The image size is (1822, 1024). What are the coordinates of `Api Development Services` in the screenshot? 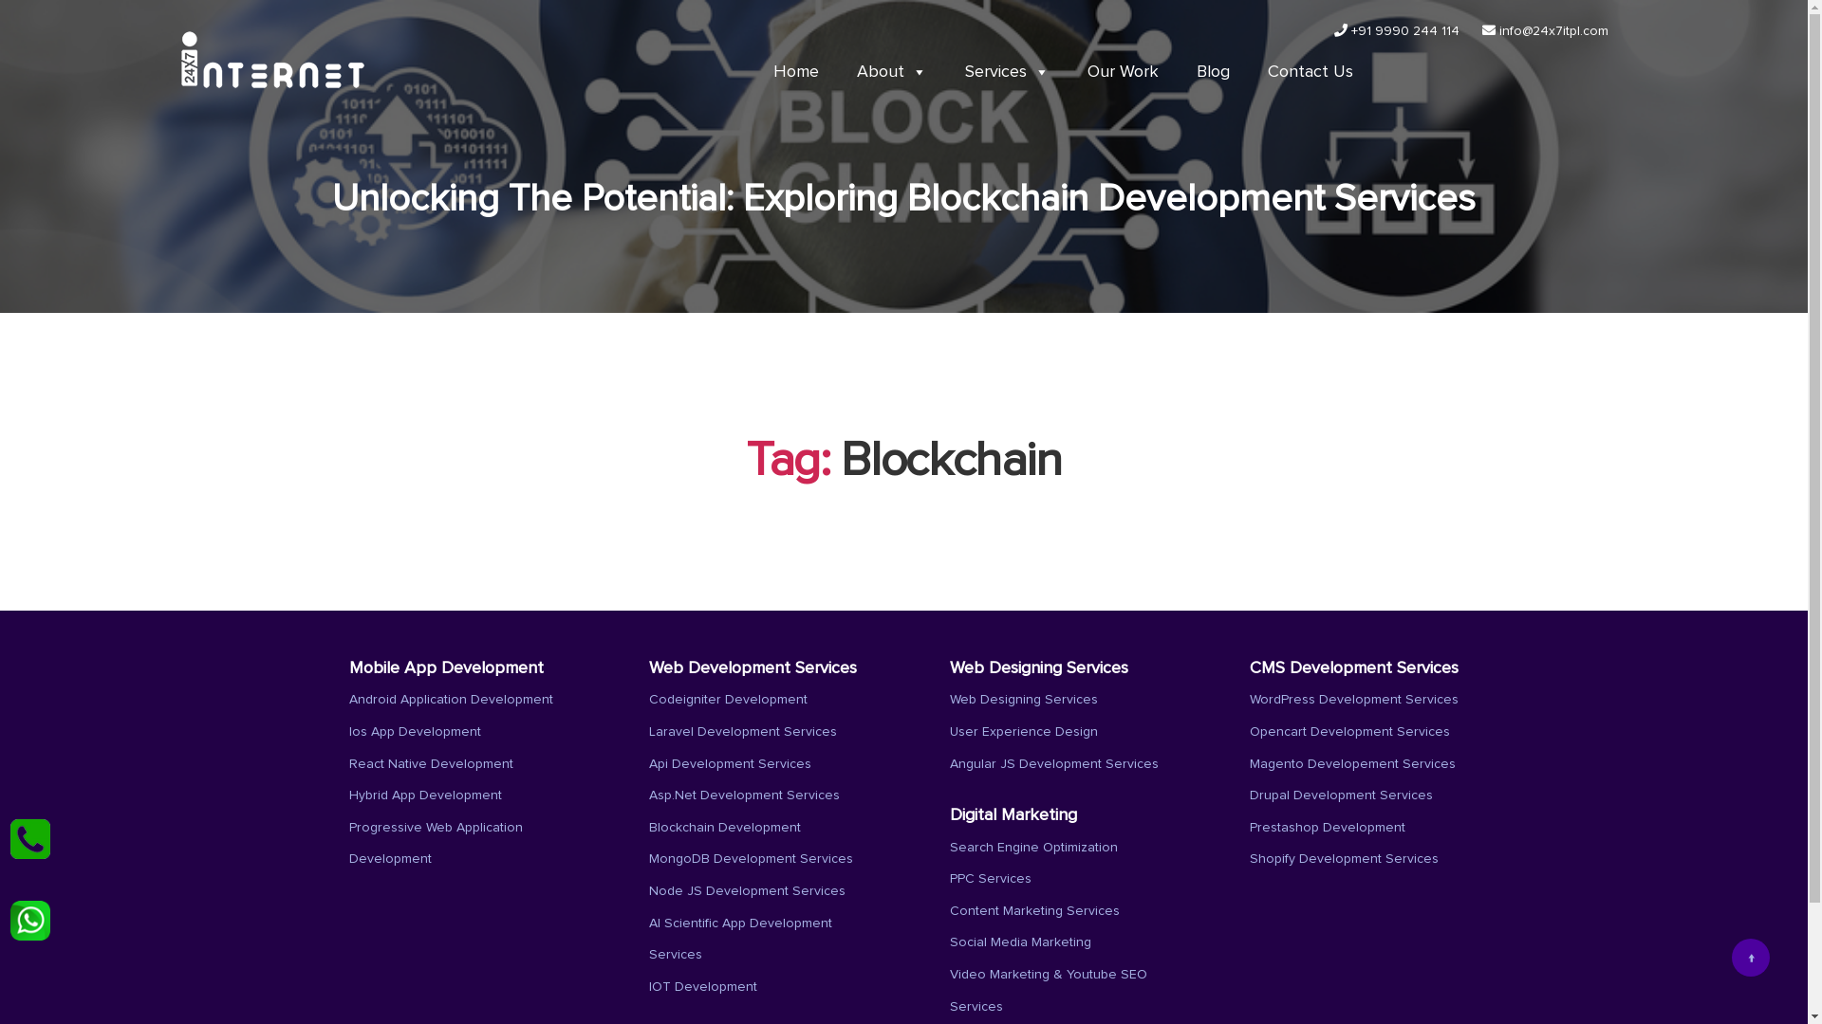 It's located at (731, 764).